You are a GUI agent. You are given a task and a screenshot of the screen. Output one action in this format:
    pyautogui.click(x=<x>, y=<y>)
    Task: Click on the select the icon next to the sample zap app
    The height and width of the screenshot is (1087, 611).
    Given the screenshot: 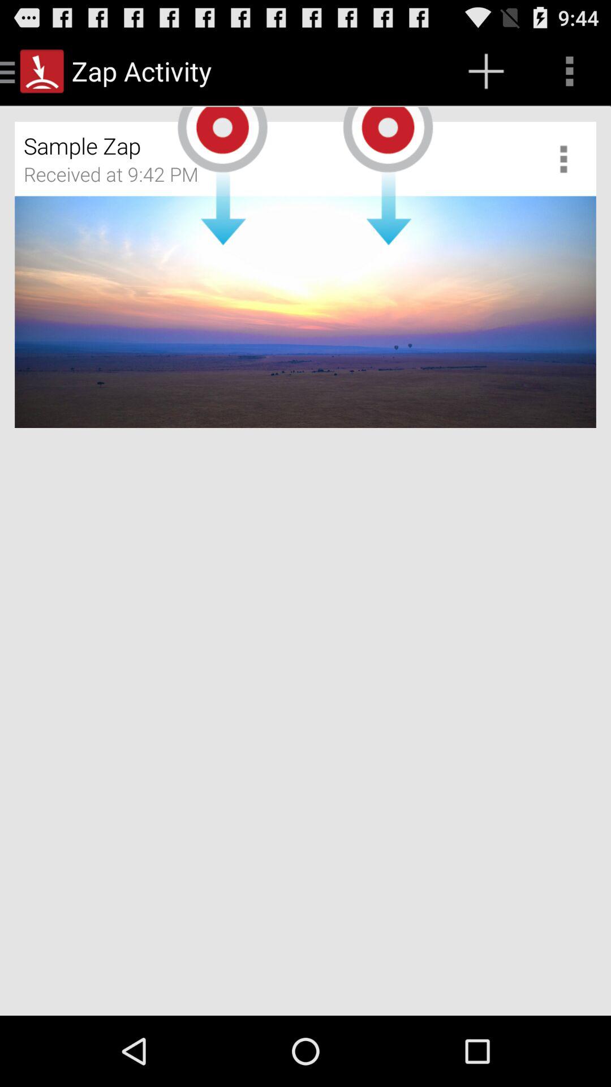 What is the action you would take?
    pyautogui.click(x=567, y=159)
    